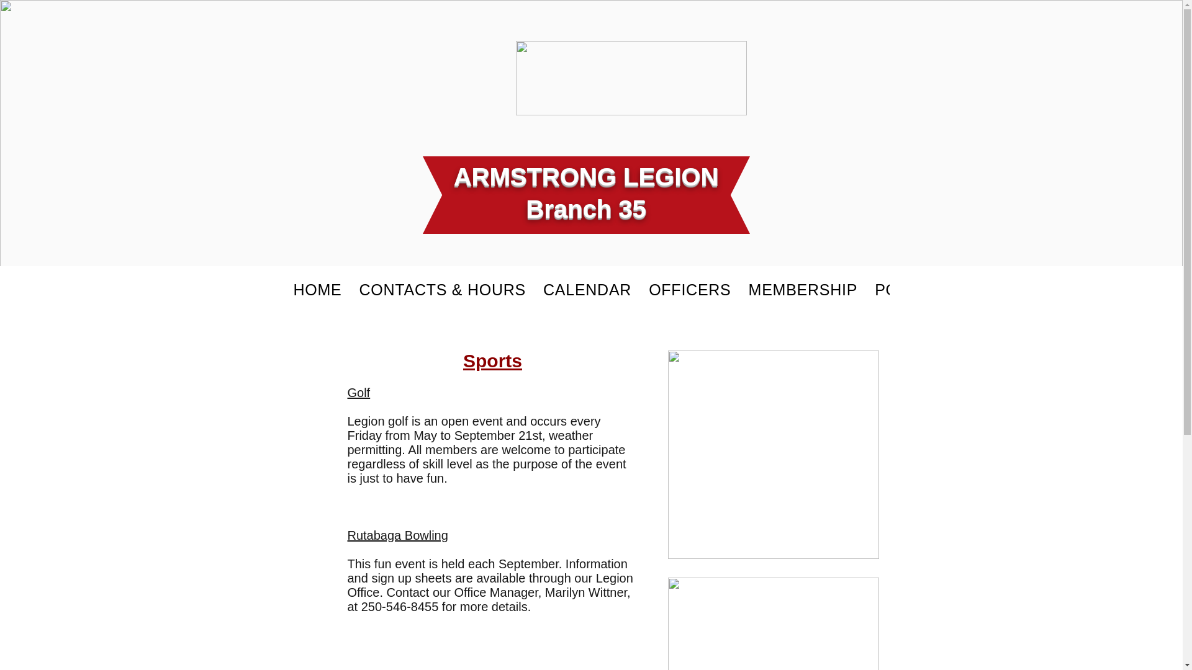 This screenshot has width=1192, height=670. Describe the element at coordinates (689, 289) in the screenshot. I see `OFFICERS` at that location.